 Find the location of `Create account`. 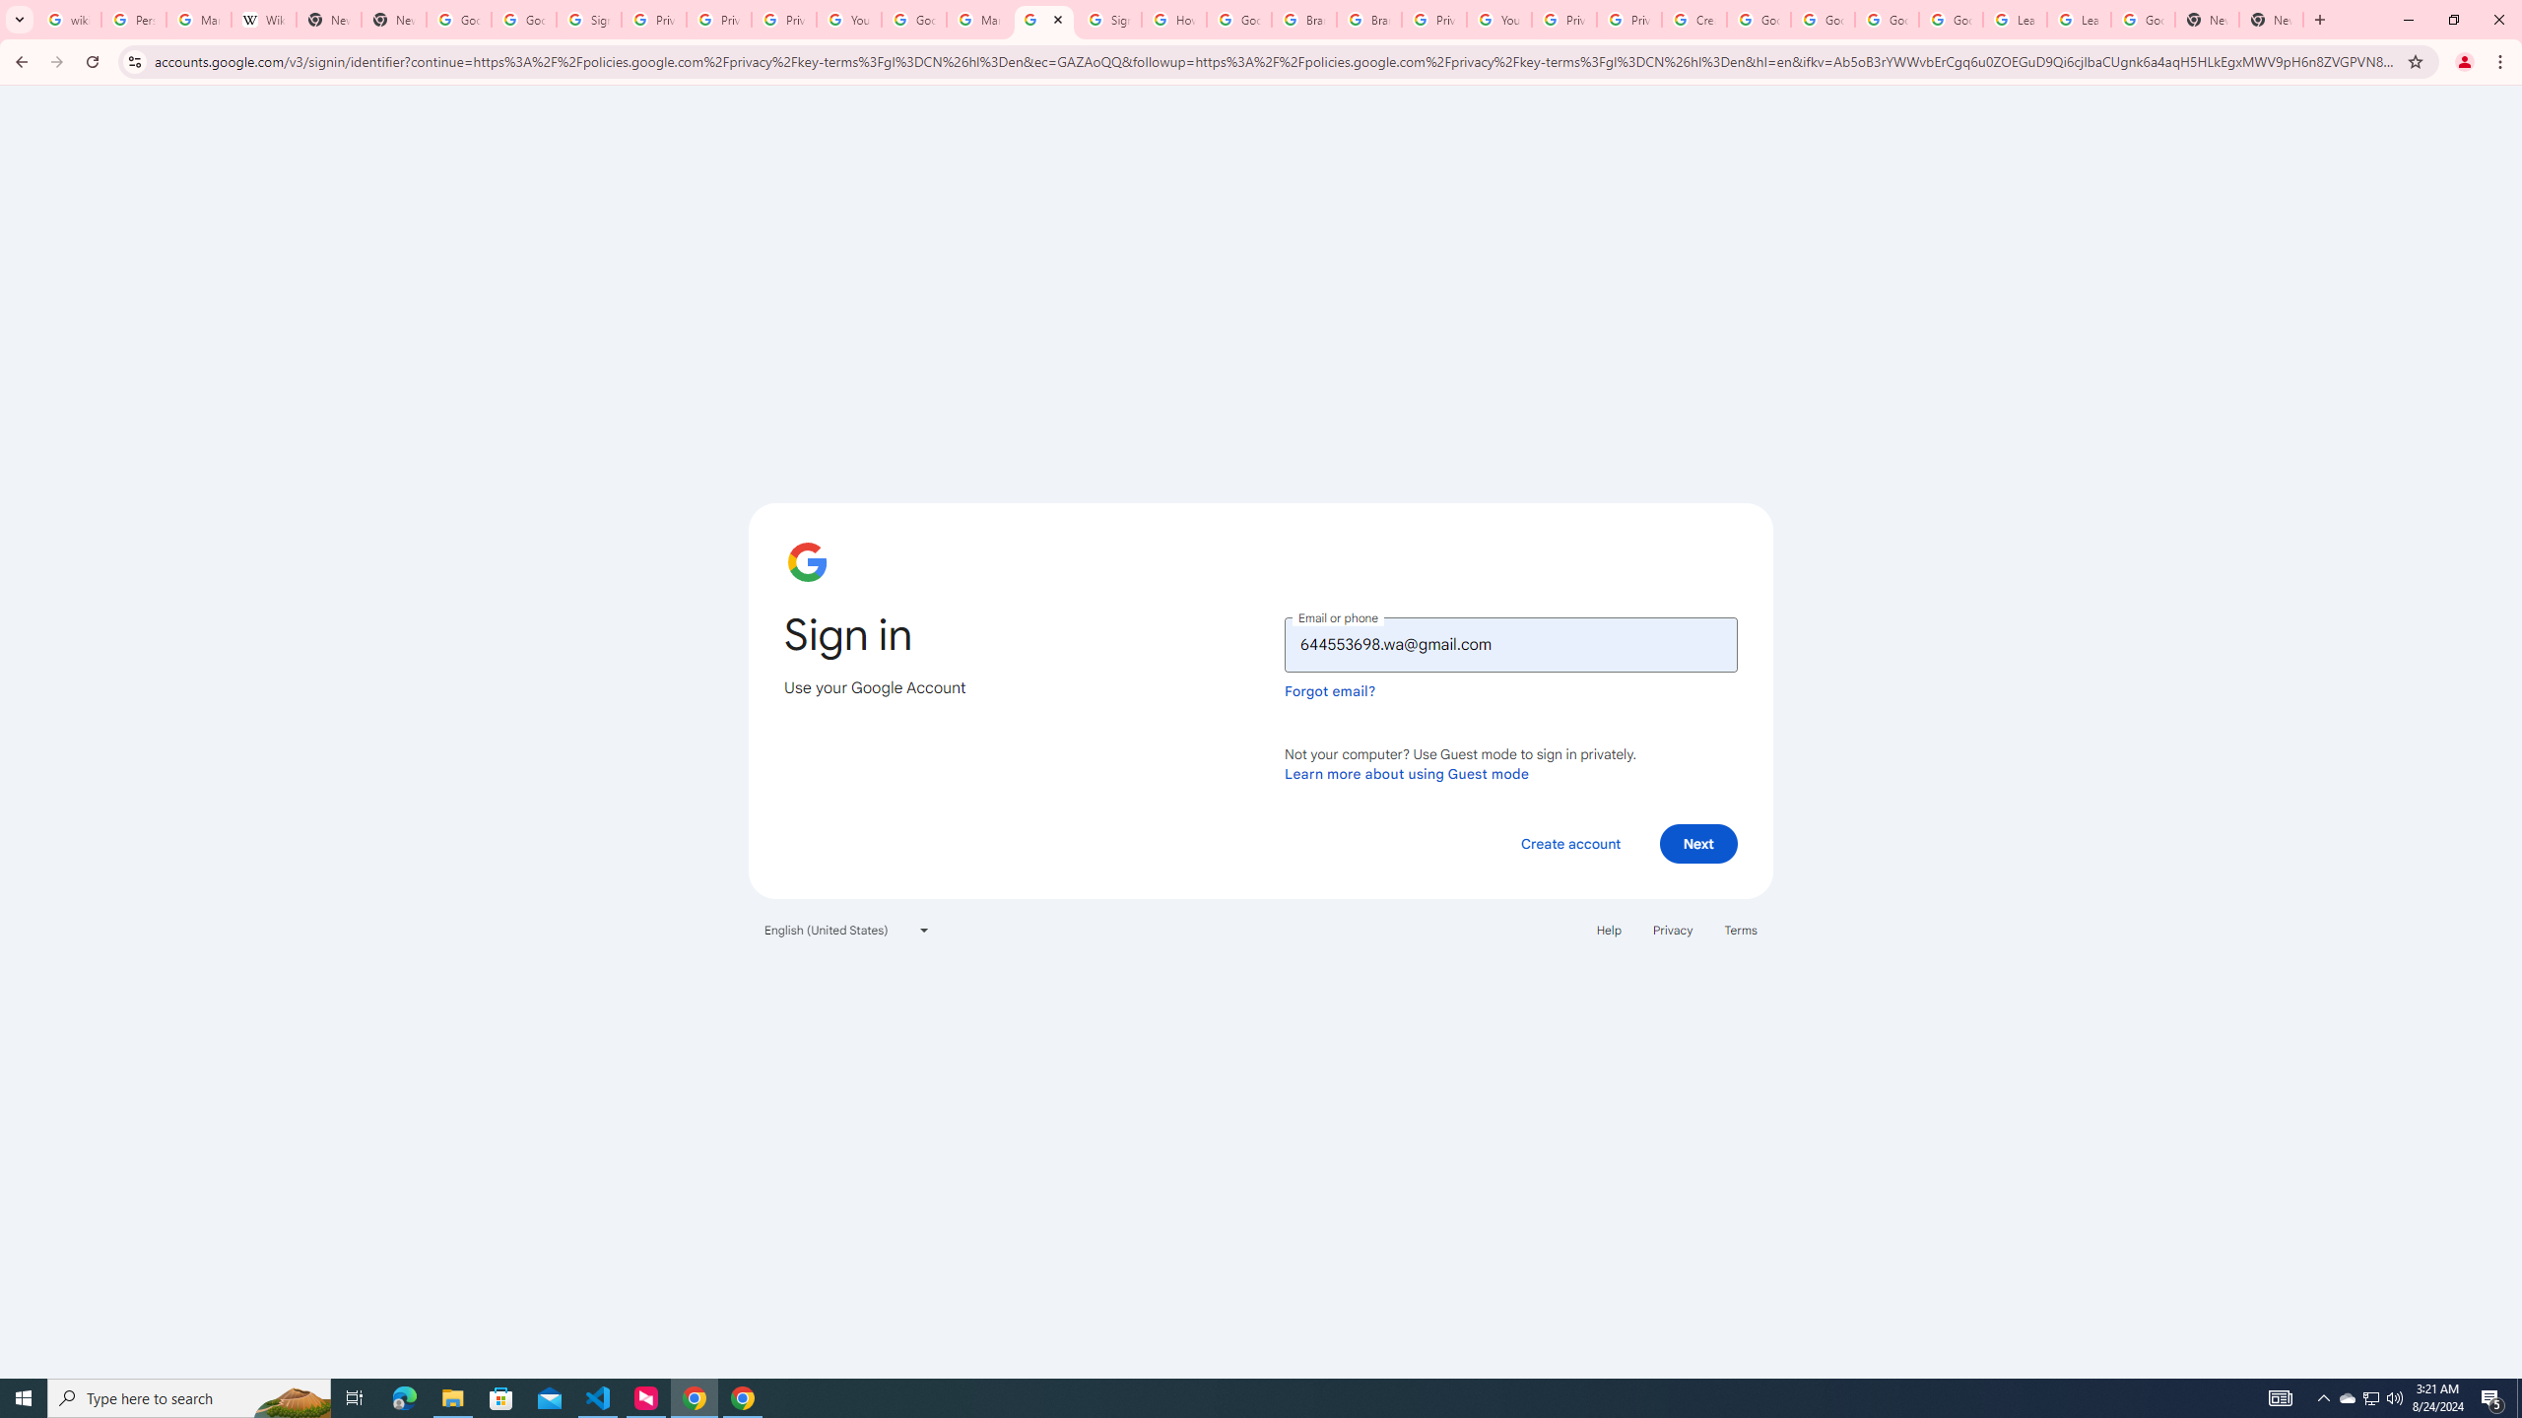

Create account is located at coordinates (1569, 843).